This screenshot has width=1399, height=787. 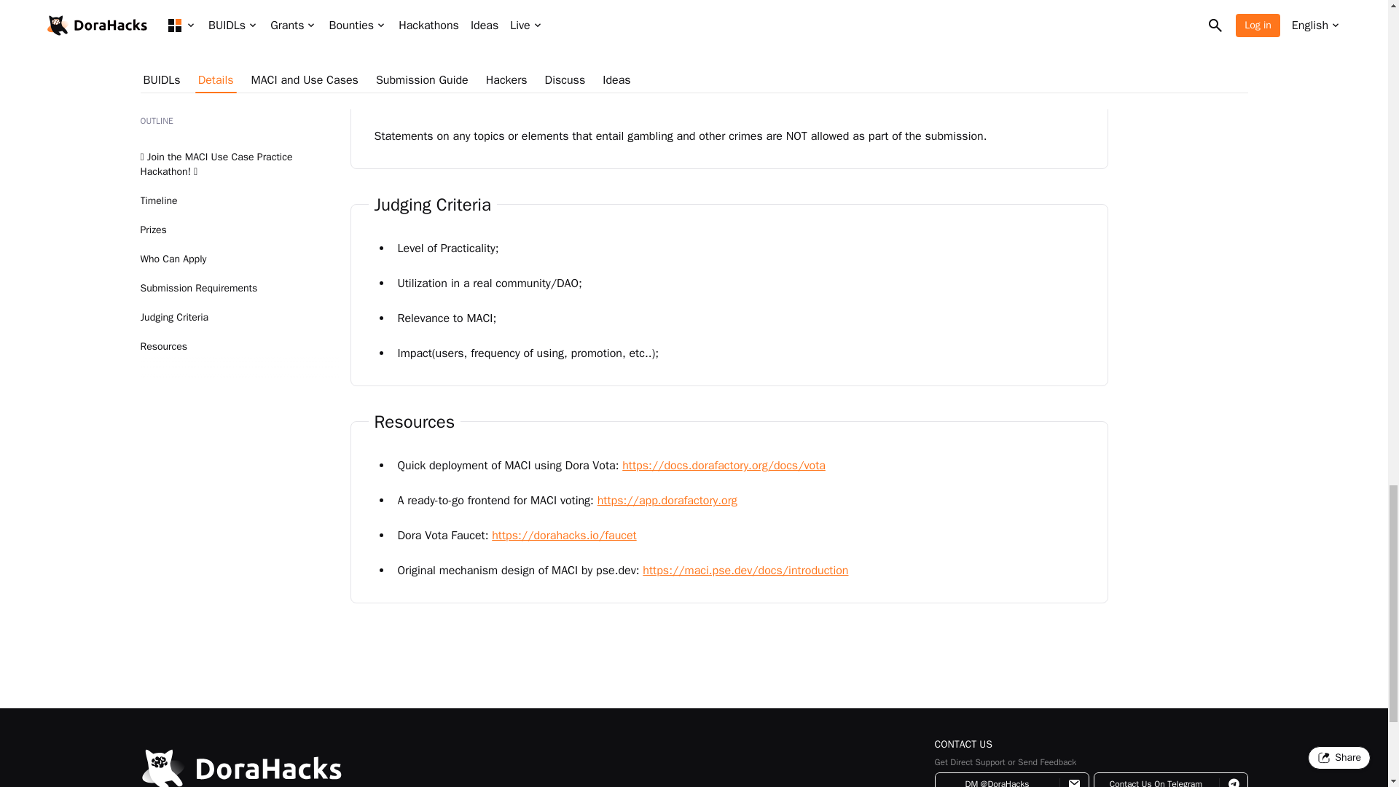 I want to click on Contact Us On Telegram, so click(x=1170, y=780).